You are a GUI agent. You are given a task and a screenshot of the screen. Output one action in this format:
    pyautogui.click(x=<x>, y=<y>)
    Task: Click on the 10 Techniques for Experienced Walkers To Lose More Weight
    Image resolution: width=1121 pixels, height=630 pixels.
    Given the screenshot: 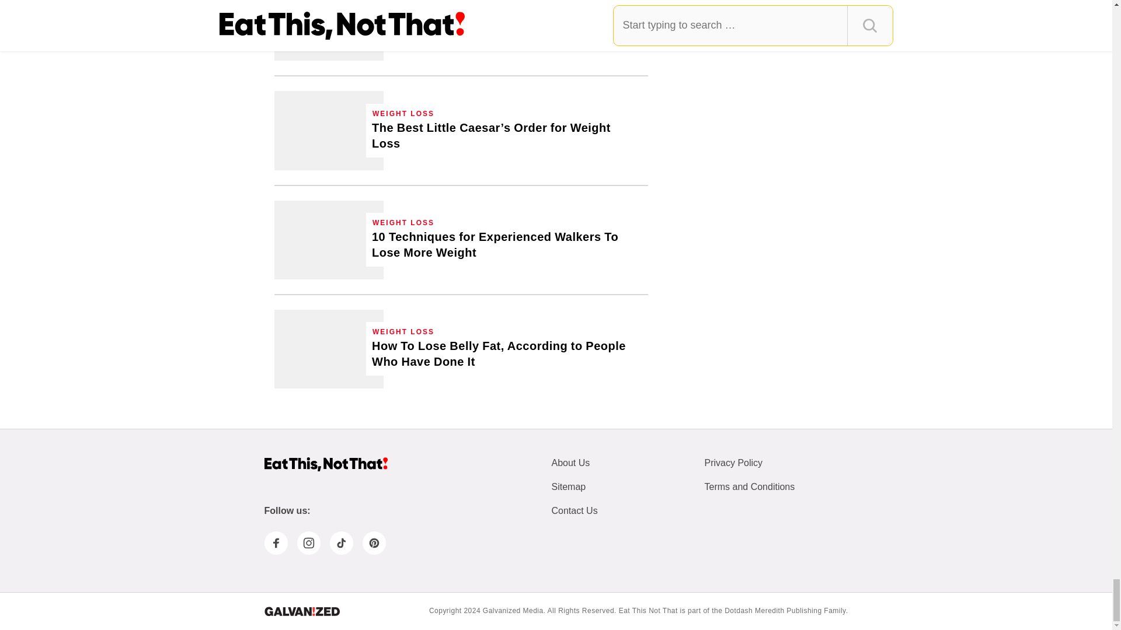 What is the action you would take?
    pyautogui.click(x=329, y=240)
    